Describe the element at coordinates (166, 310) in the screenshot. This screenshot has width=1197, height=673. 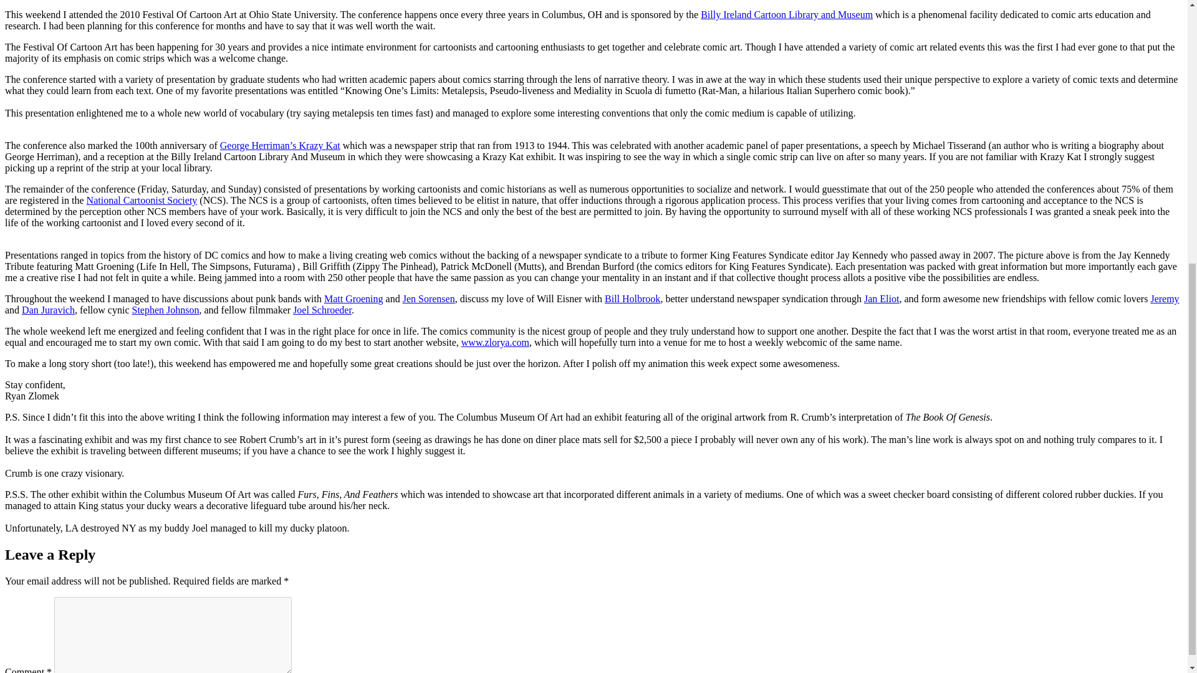
I see `Stephen Johnson` at that location.